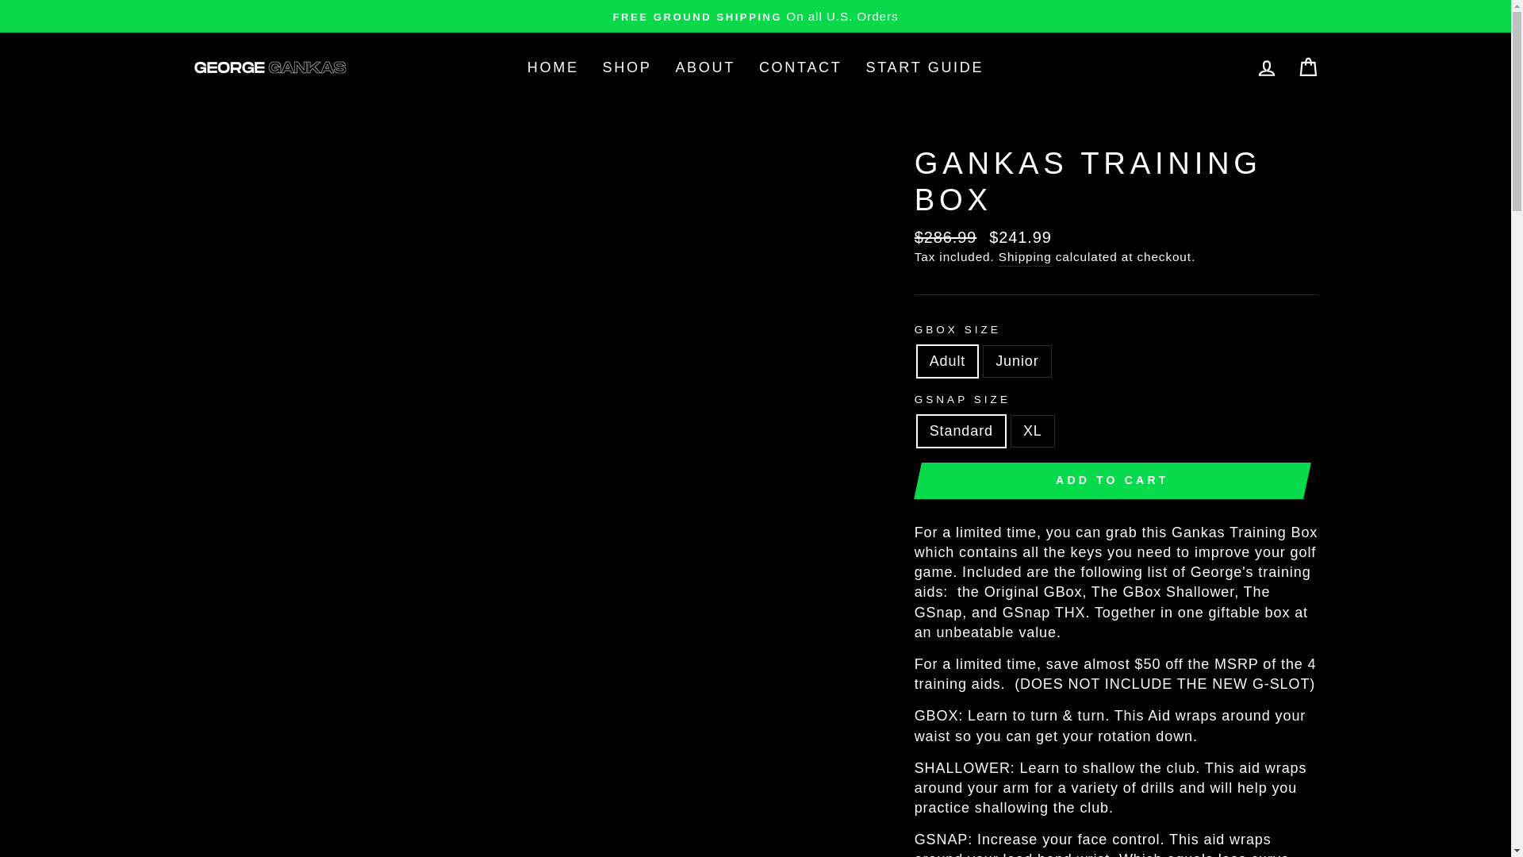 Image resolution: width=1523 pixels, height=857 pixels. I want to click on ABOUT, so click(704, 67).